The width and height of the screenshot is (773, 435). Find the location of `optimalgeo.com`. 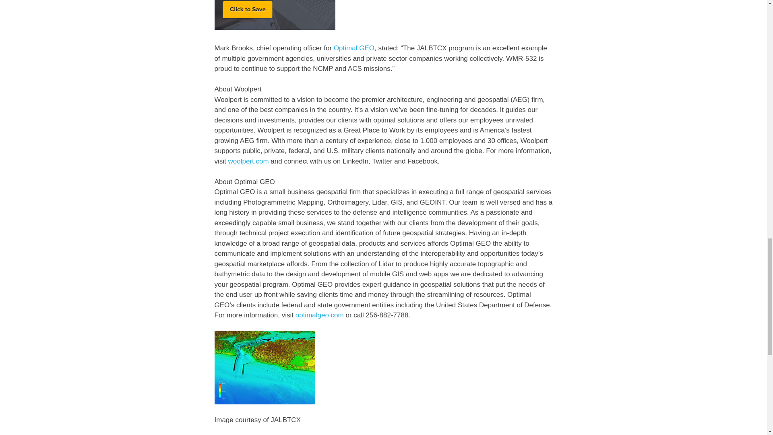

optimalgeo.com is located at coordinates (320, 315).